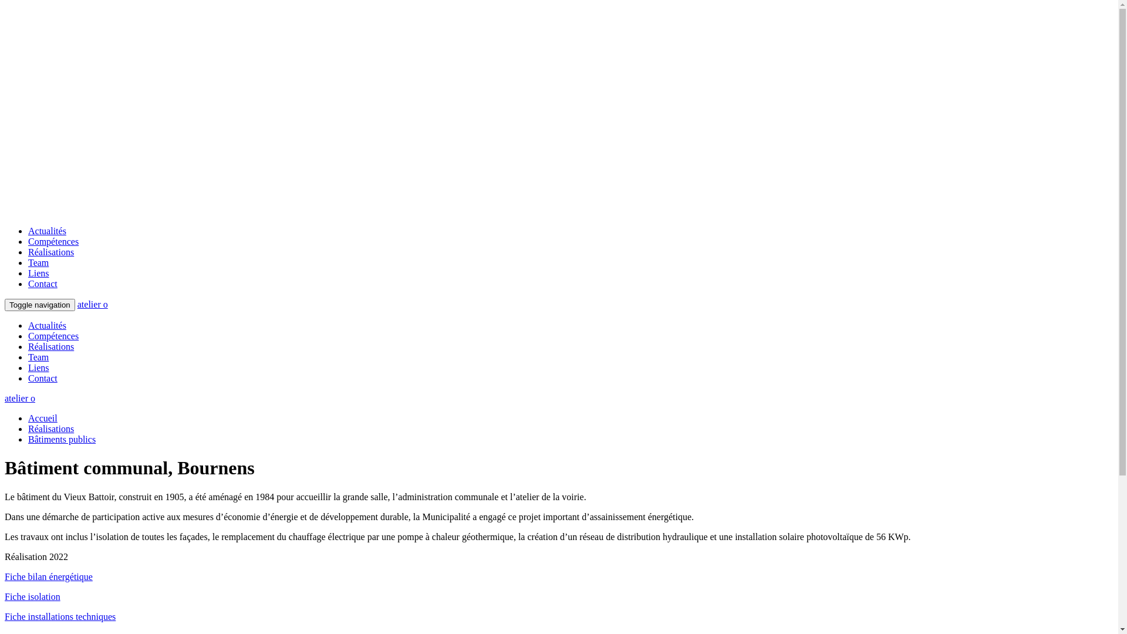 The width and height of the screenshot is (1127, 634). Describe the element at coordinates (20, 398) in the screenshot. I see `atelier o` at that location.